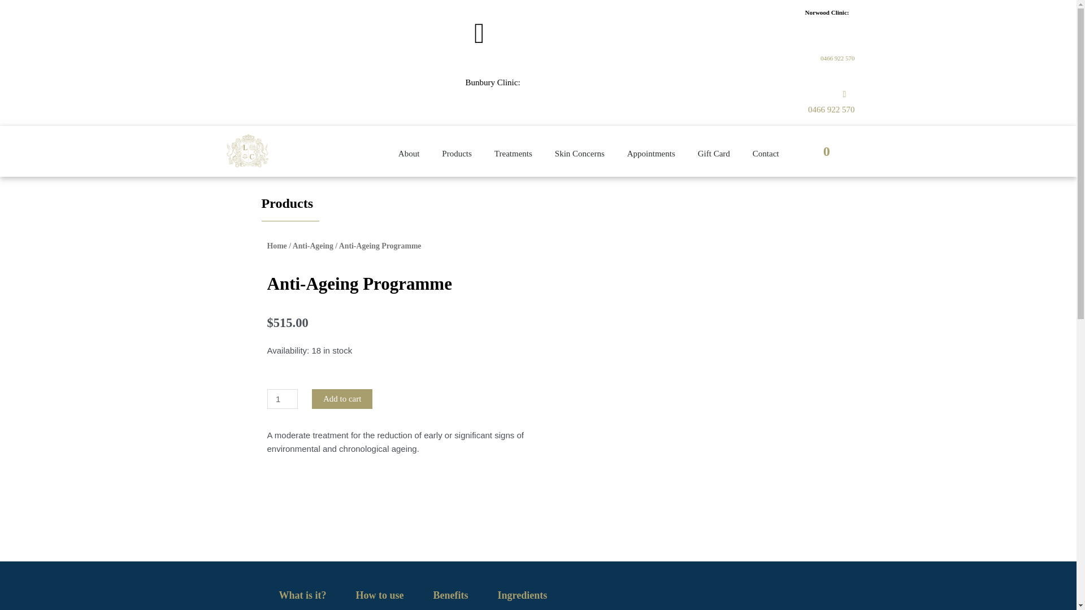  What do you see at coordinates (832, 110) in the screenshot?
I see `0466 922 570` at bounding box center [832, 110].